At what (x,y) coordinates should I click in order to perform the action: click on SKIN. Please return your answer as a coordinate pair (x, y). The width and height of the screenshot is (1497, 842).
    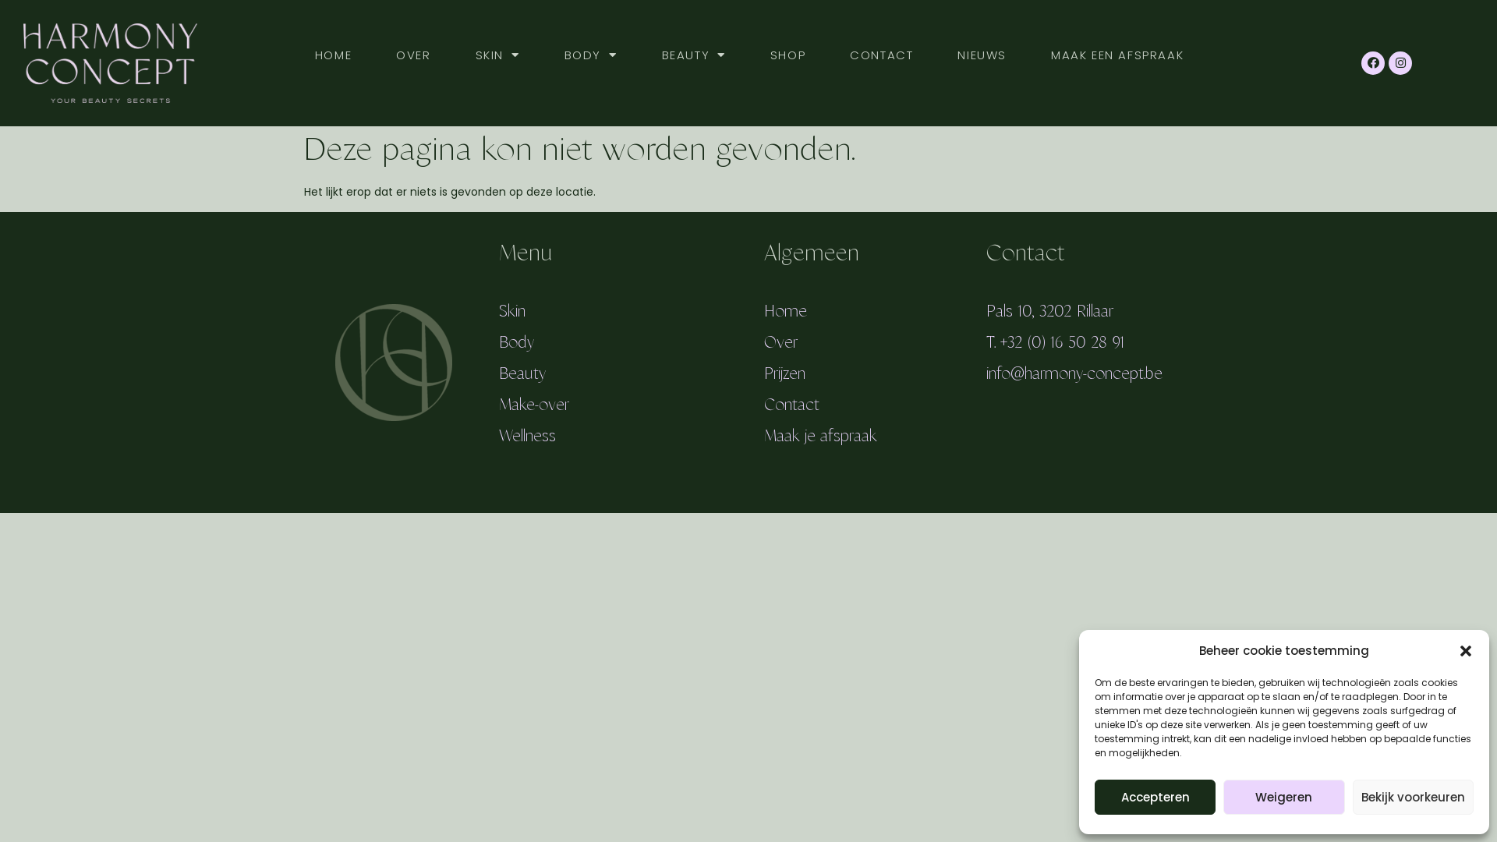
    Looking at the image, I should click on (497, 55).